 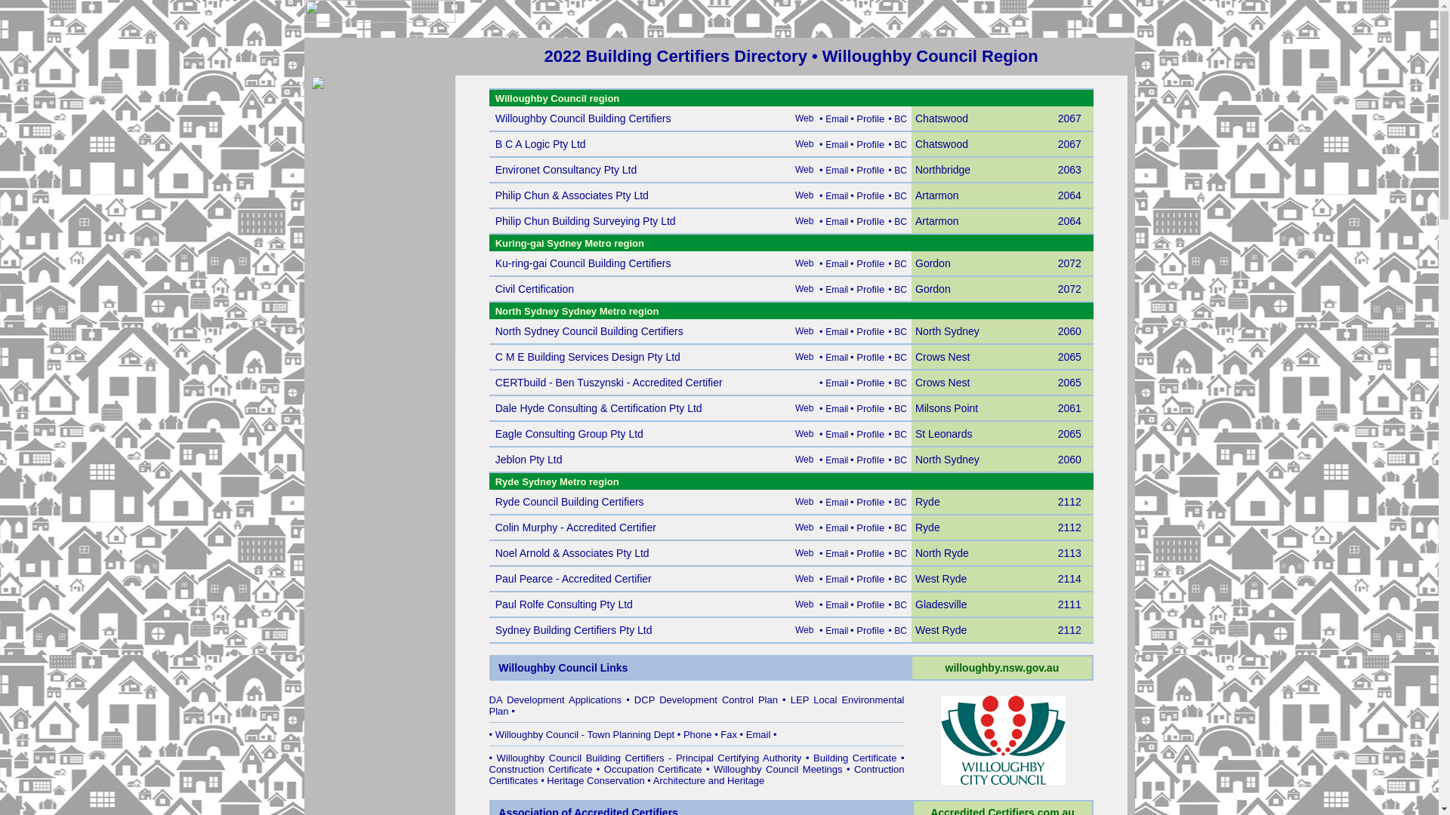 What do you see at coordinates (729, 735) in the screenshot?
I see `Fax` at bounding box center [729, 735].